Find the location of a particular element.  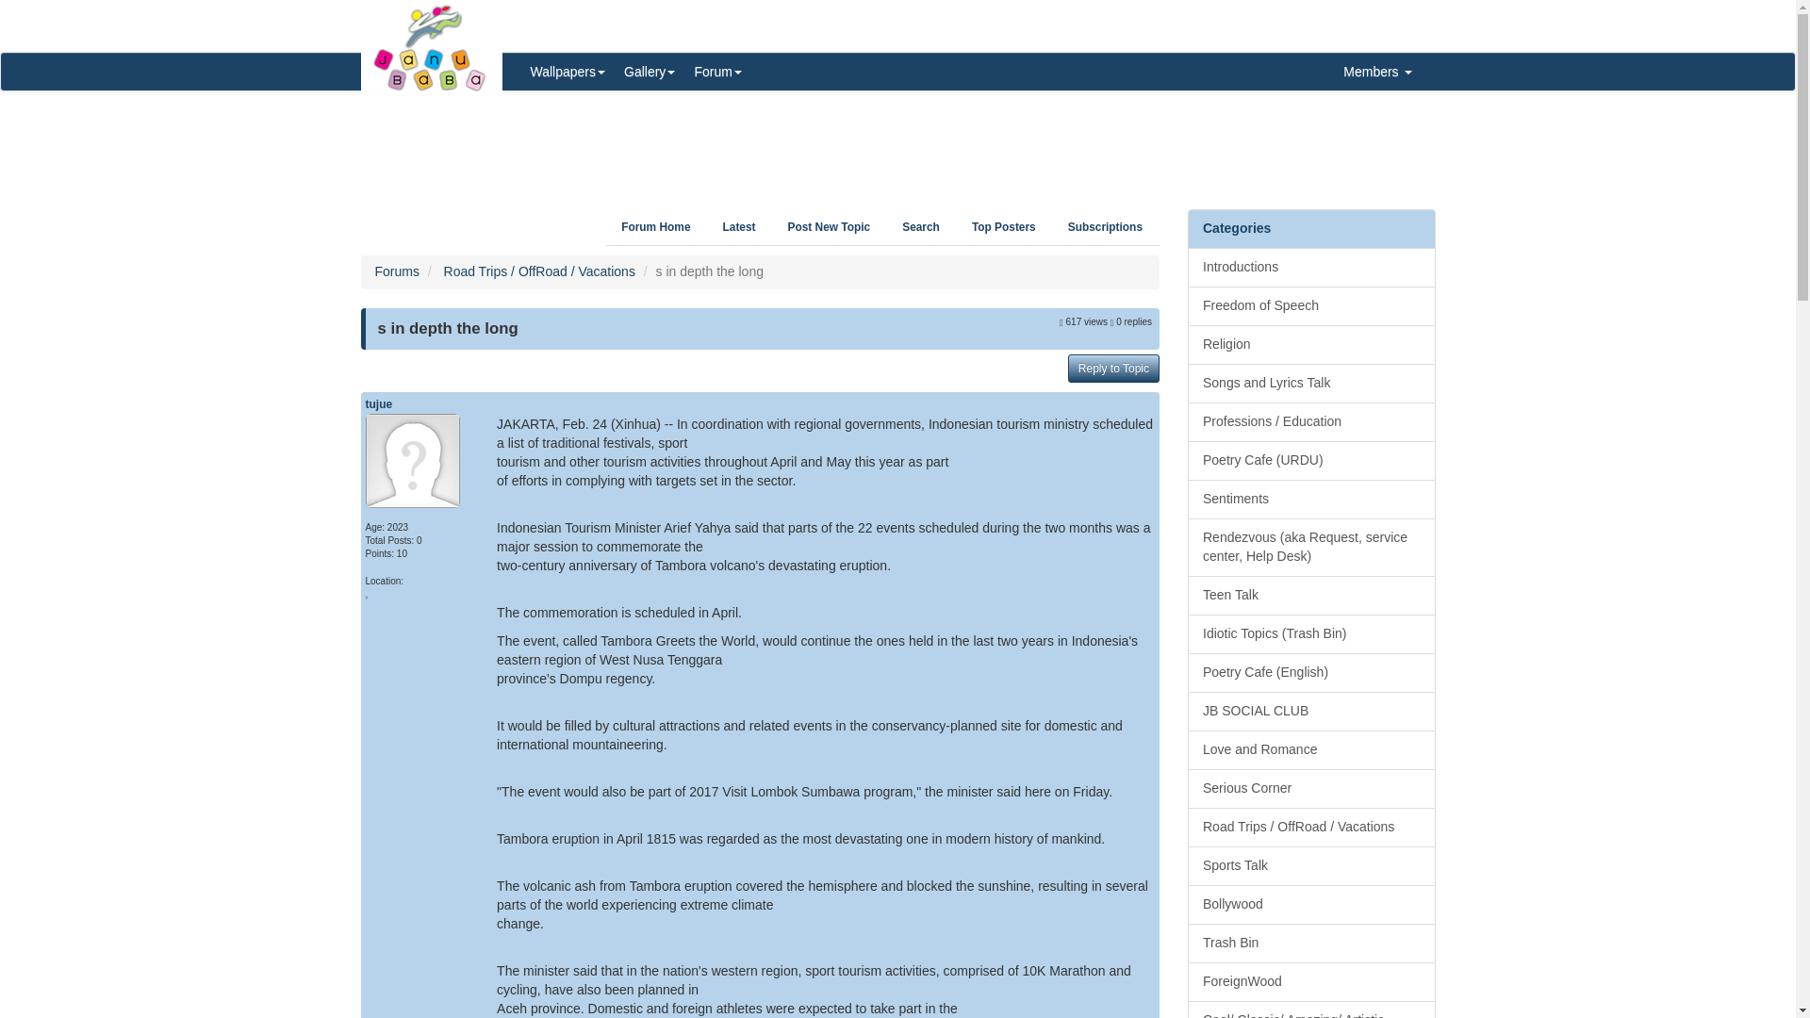

Wallpapers is located at coordinates (568, 72).